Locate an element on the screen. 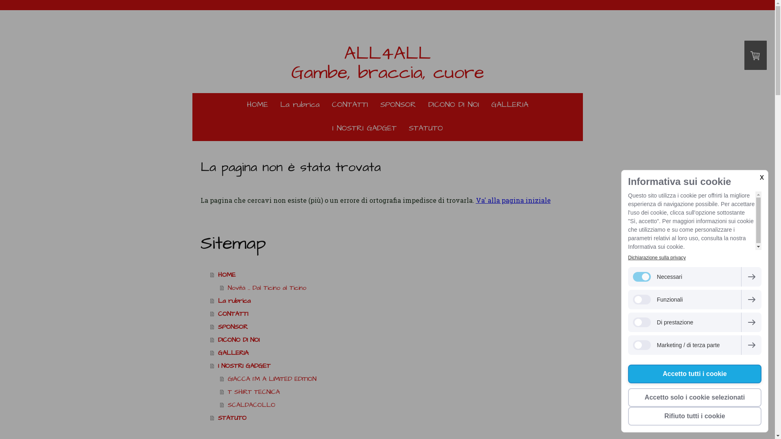  Dichiarazione sulla privacy is located at coordinates (657, 258).